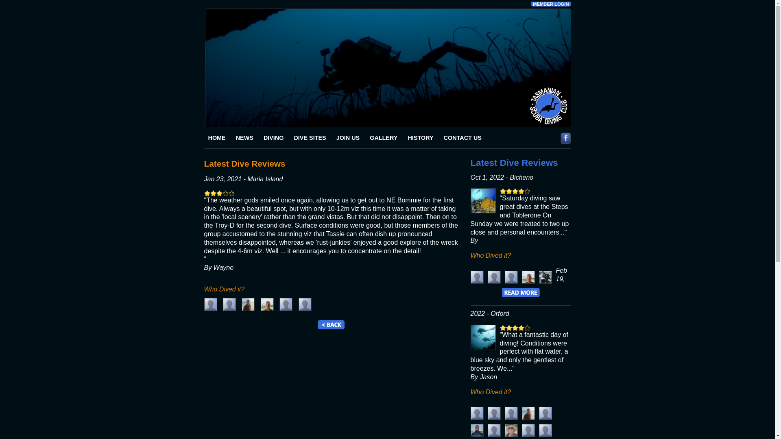 Image resolution: width=781 pixels, height=439 pixels. Describe the element at coordinates (521, 299) in the screenshot. I see `Click to check out this review in full` at that location.